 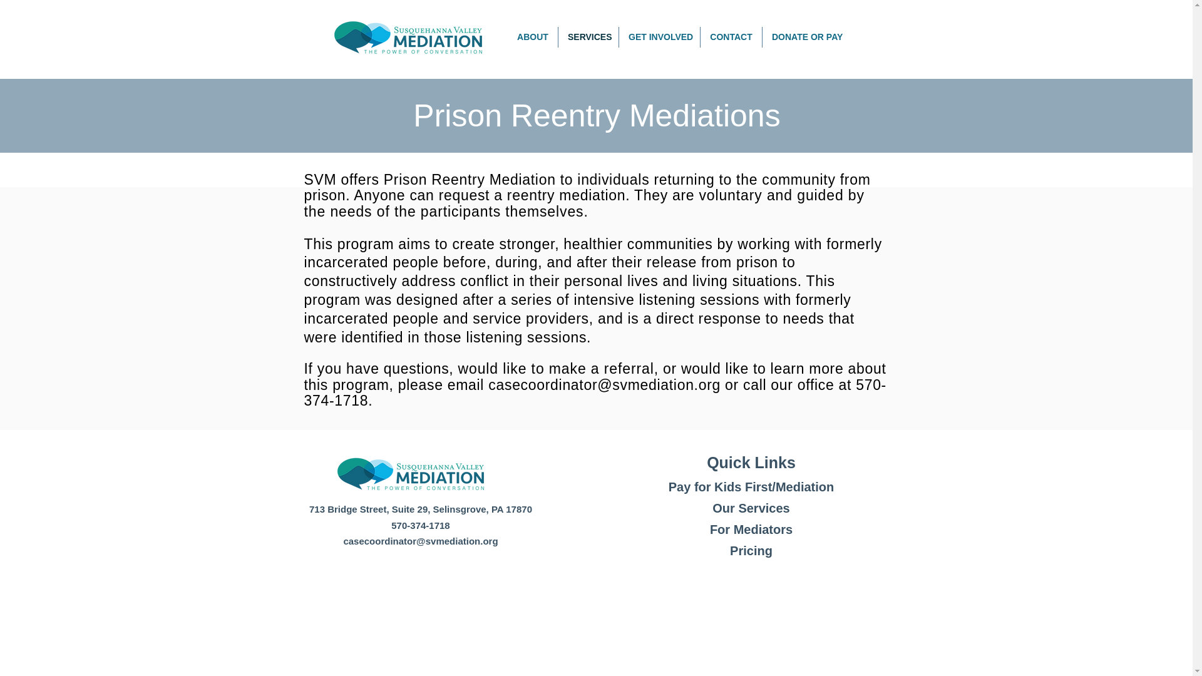 What do you see at coordinates (751, 530) in the screenshot?
I see `For Mediators` at bounding box center [751, 530].